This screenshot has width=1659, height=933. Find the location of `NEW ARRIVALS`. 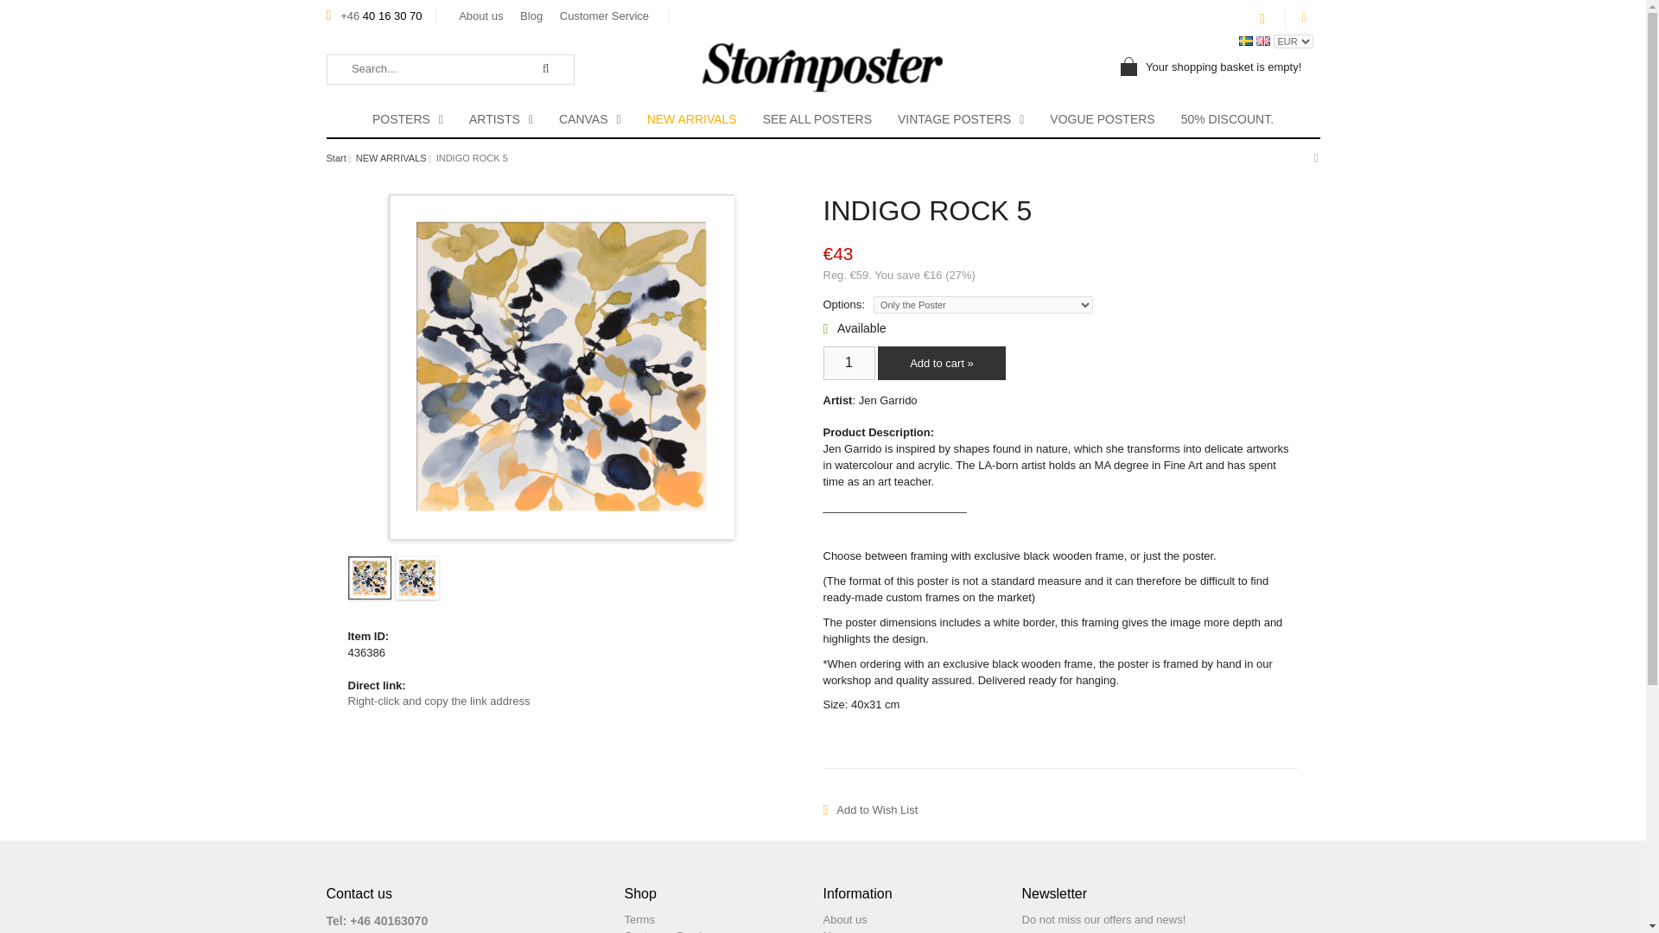

NEW ARRIVALS is located at coordinates (391, 159).